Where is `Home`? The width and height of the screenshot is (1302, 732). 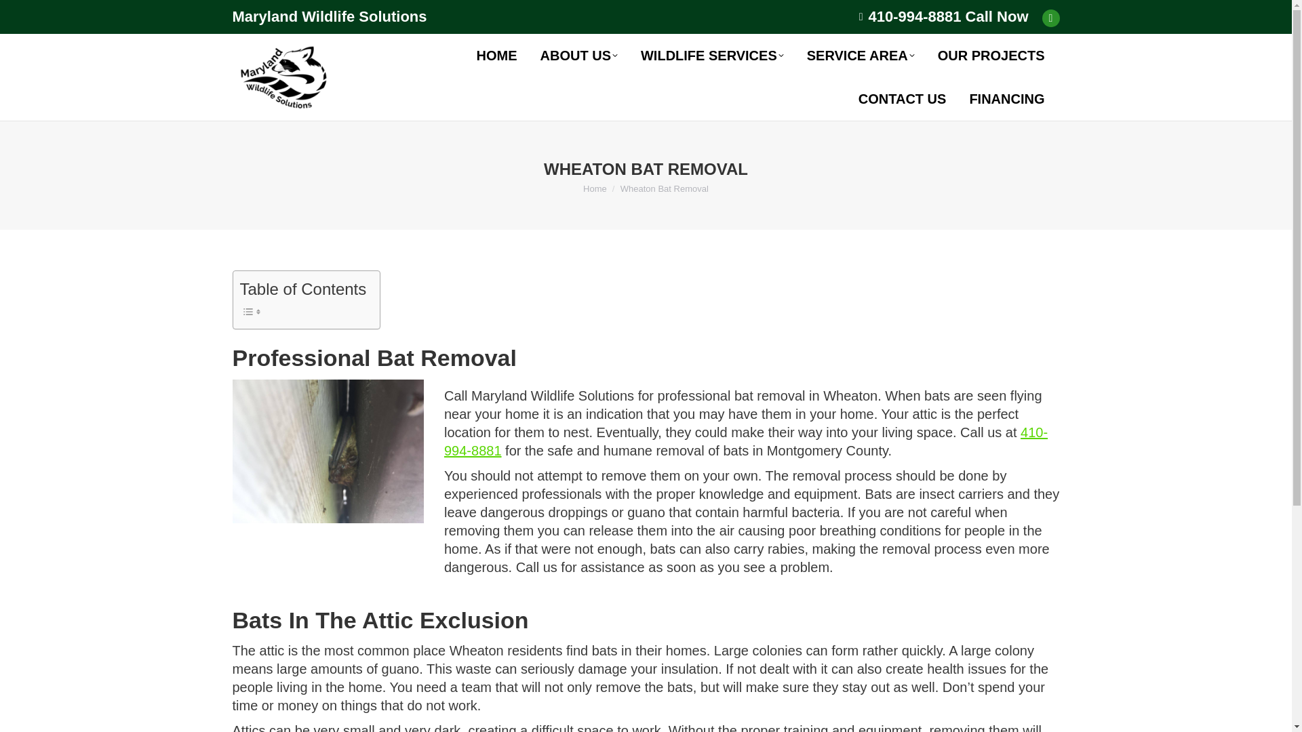
Home is located at coordinates (595, 188).